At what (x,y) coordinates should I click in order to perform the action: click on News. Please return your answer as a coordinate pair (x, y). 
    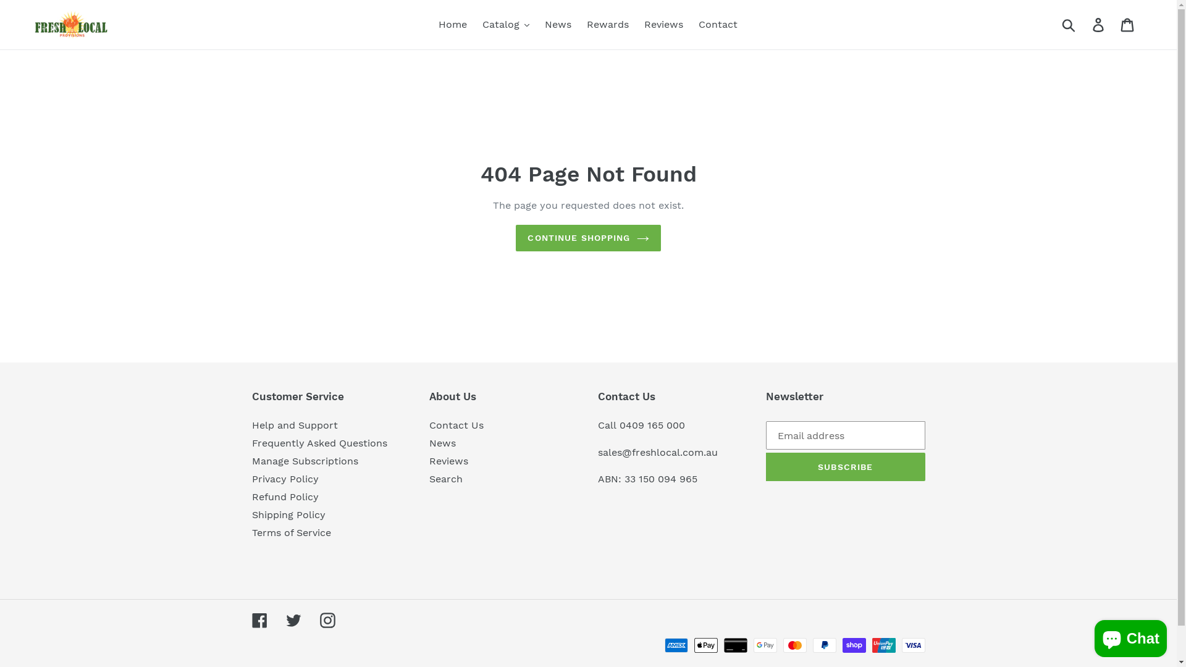
    Looking at the image, I should click on (558, 25).